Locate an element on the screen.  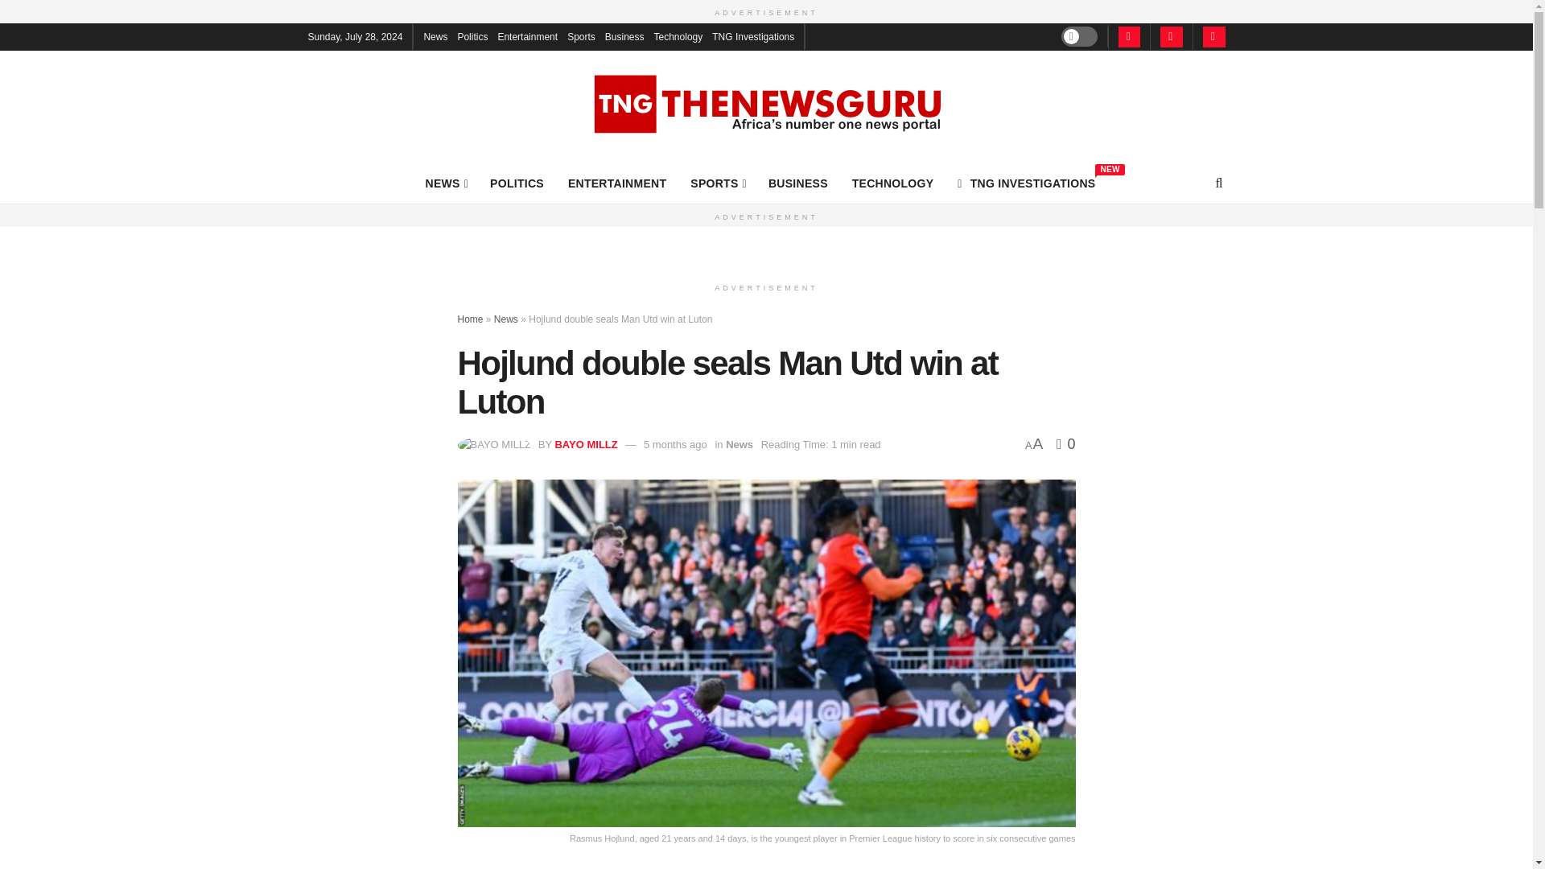
SPORTS is located at coordinates (893, 183).